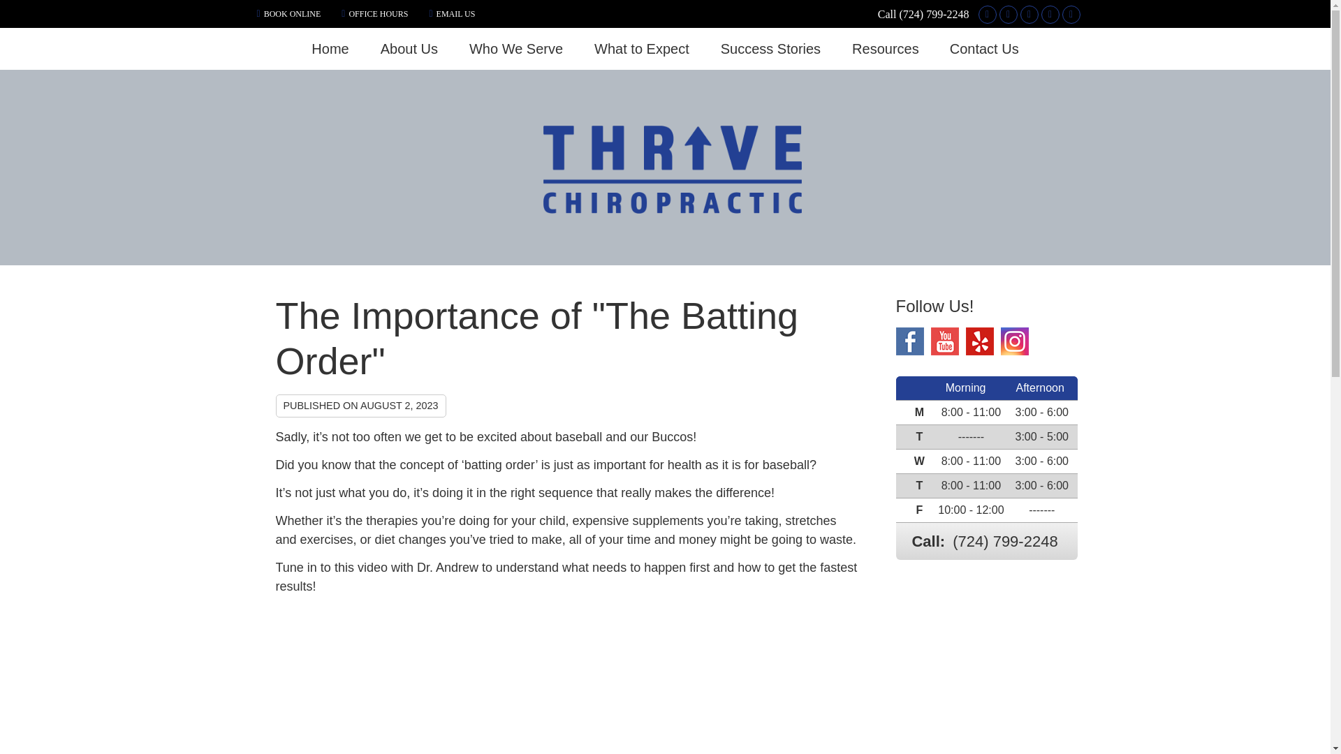 The height and width of the screenshot is (754, 1341). Describe the element at coordinates (374, 13) in the screenshot. I see `OFFICE HOURS` at that location.